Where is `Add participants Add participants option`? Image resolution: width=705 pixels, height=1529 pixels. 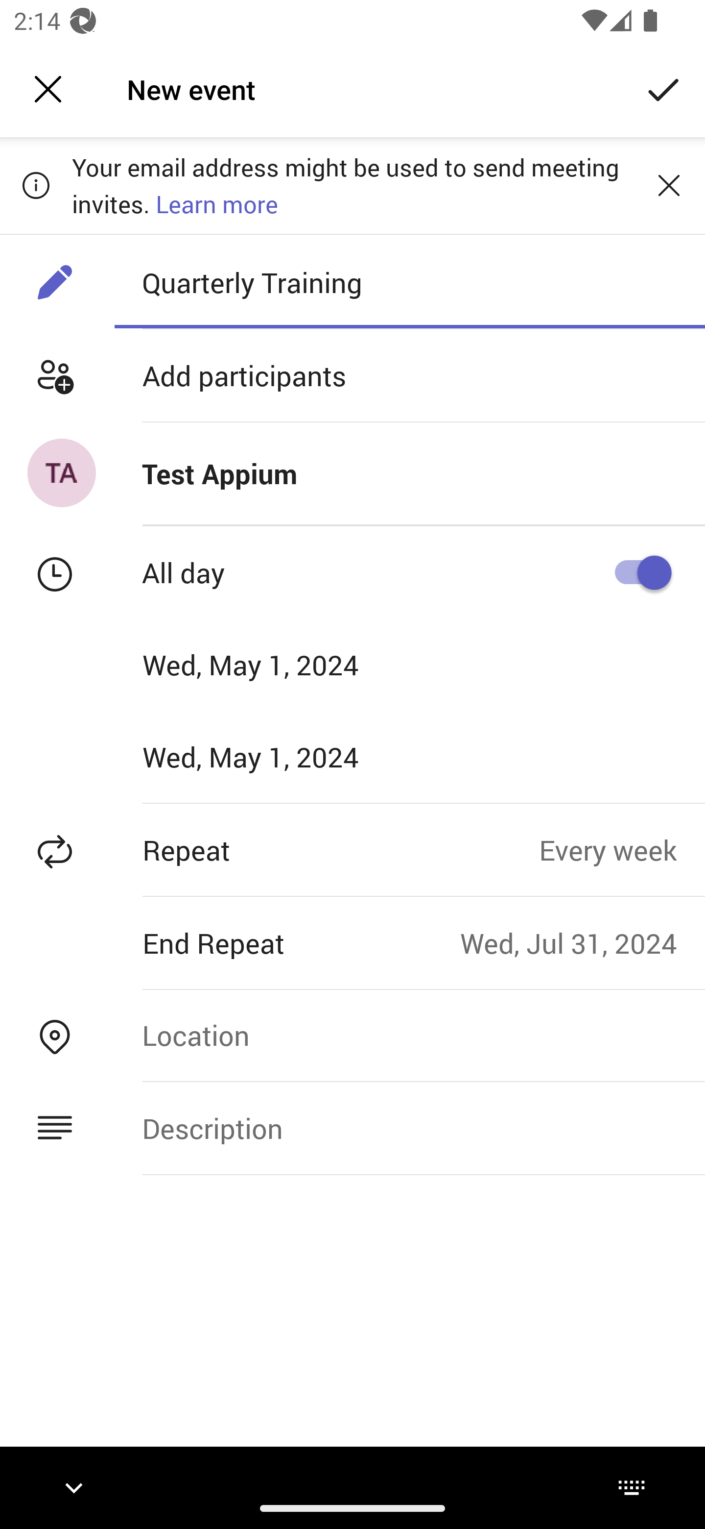
Add participants Add participants option is located at coordinates (352, 375).